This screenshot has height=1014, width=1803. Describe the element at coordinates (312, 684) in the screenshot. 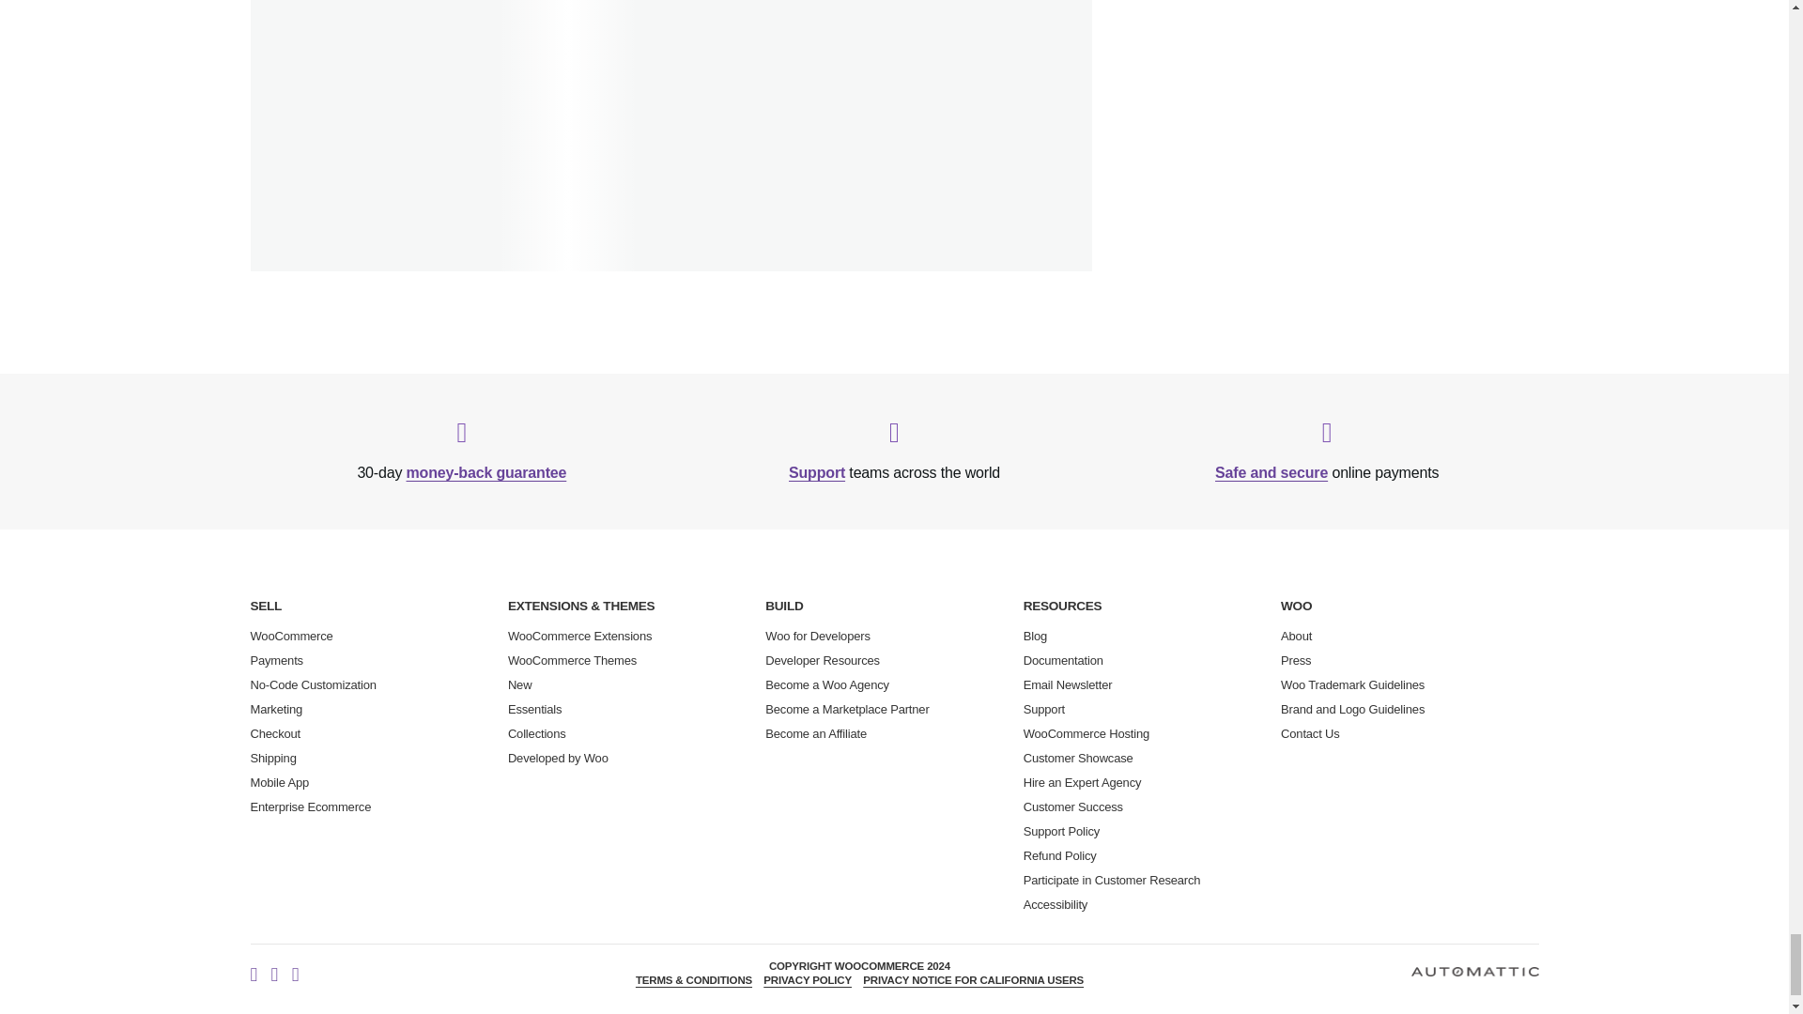

I see `No-Code Customization` at that location.